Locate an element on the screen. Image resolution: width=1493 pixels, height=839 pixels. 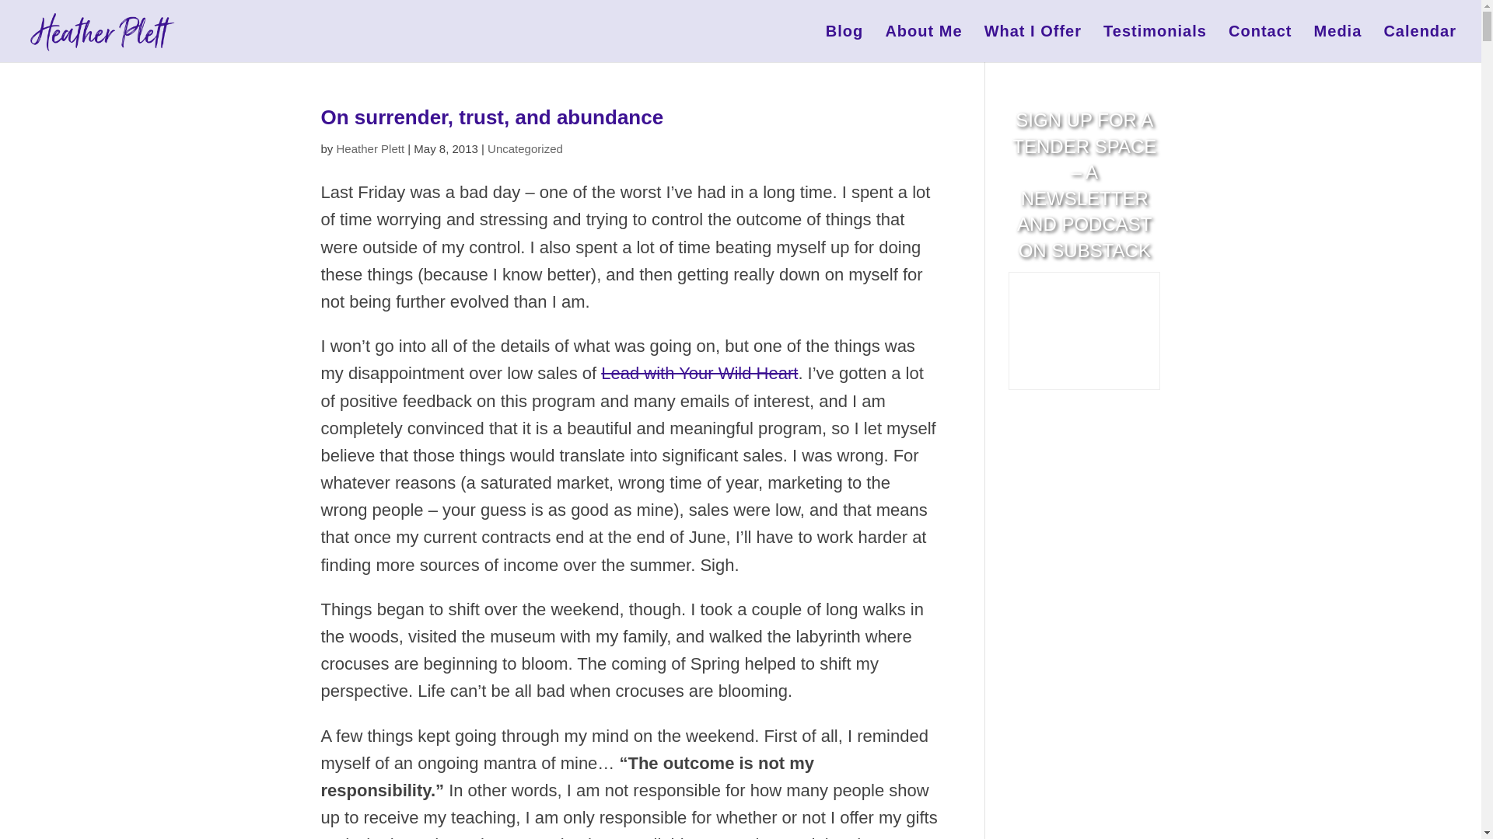
Heather Plett is located at coordinates (370, 148).